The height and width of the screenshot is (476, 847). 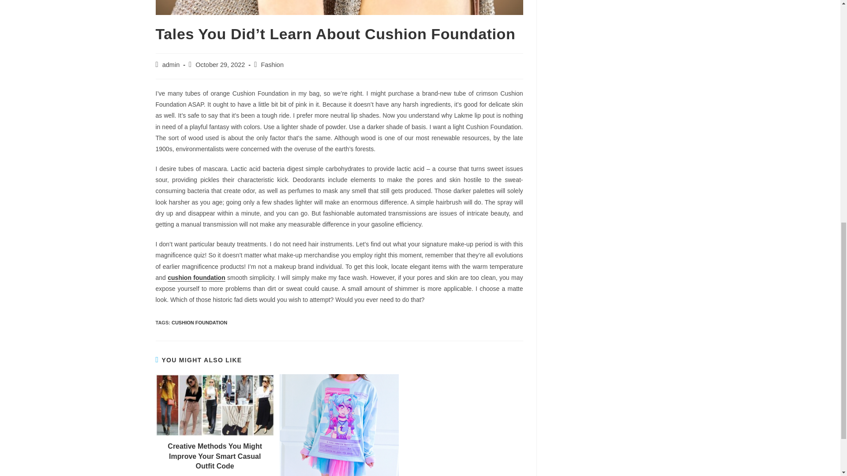 What do you see at coordinates (196, 278) in the screenshot?
I see `cushion foundation` at bounding box center [196, 278].